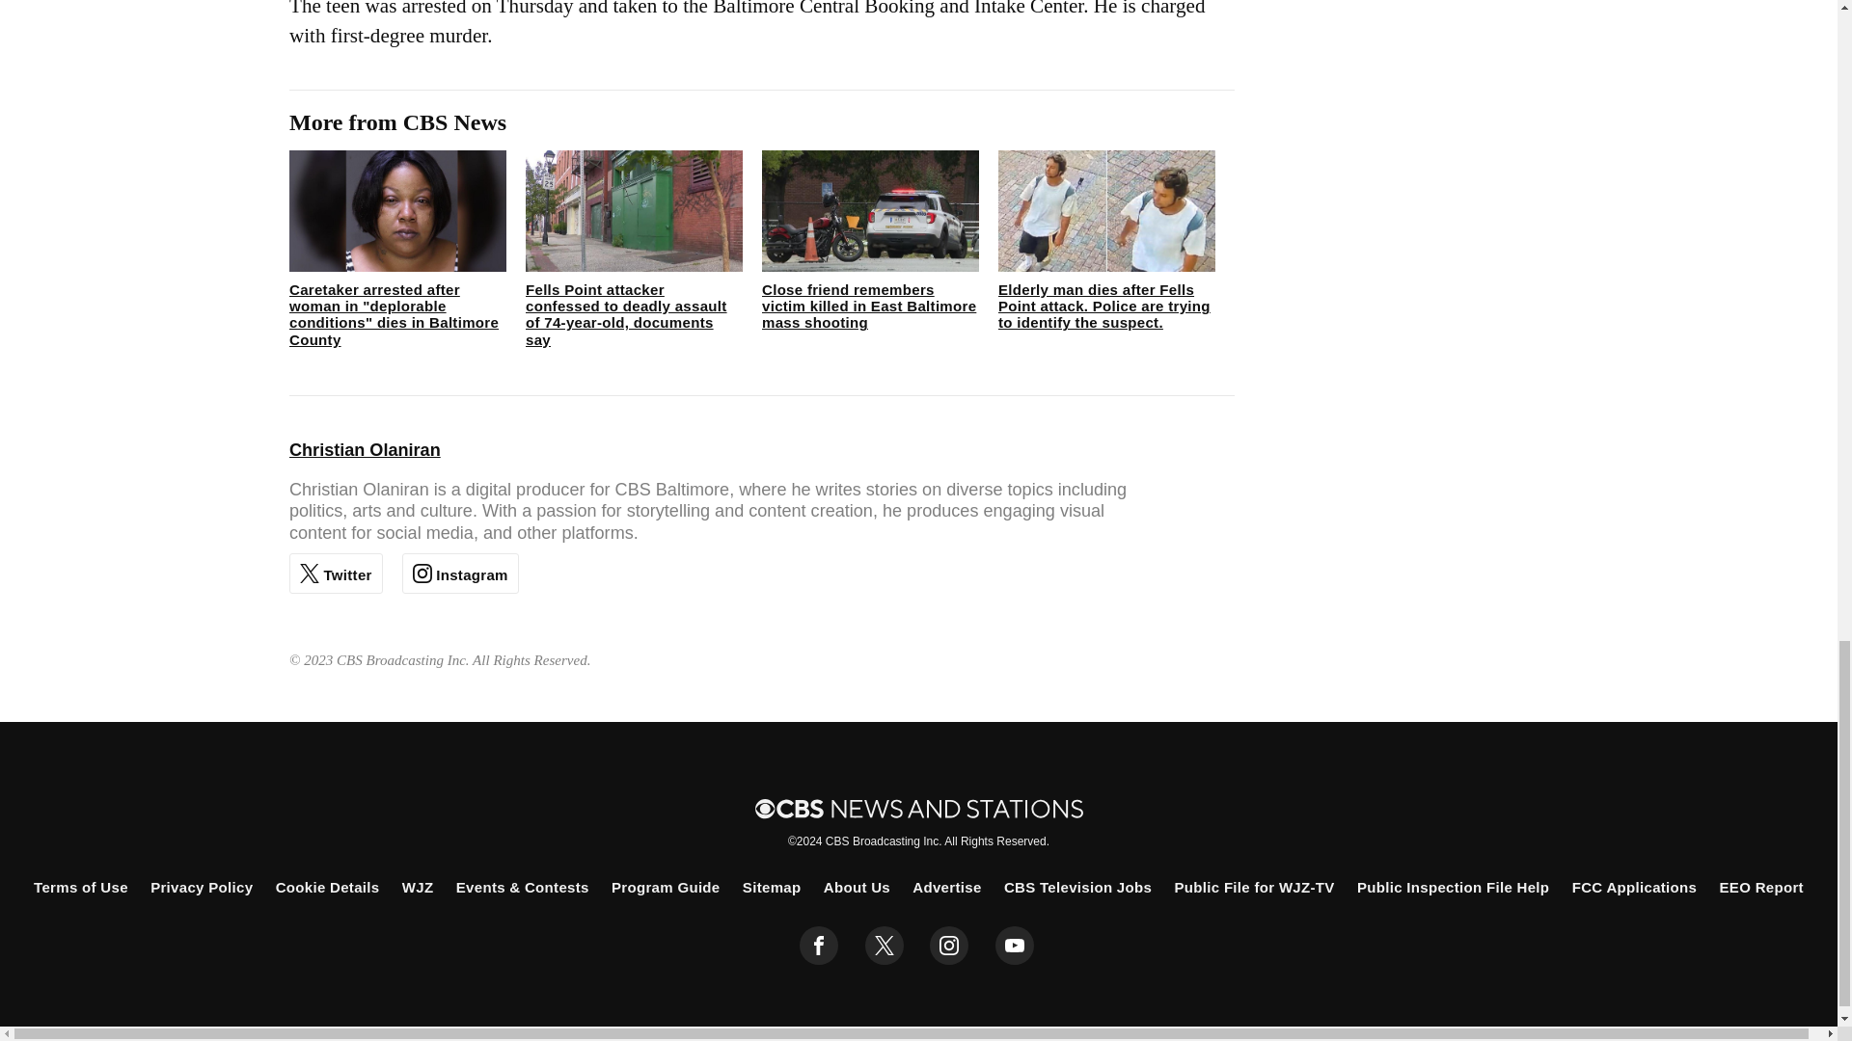 Image resolution: width=1852 pixels, height=1041 pixels. What do you see at coordinates (884, 946) in the screenshot?
I see `twitter` at bounding box center [884, 946].